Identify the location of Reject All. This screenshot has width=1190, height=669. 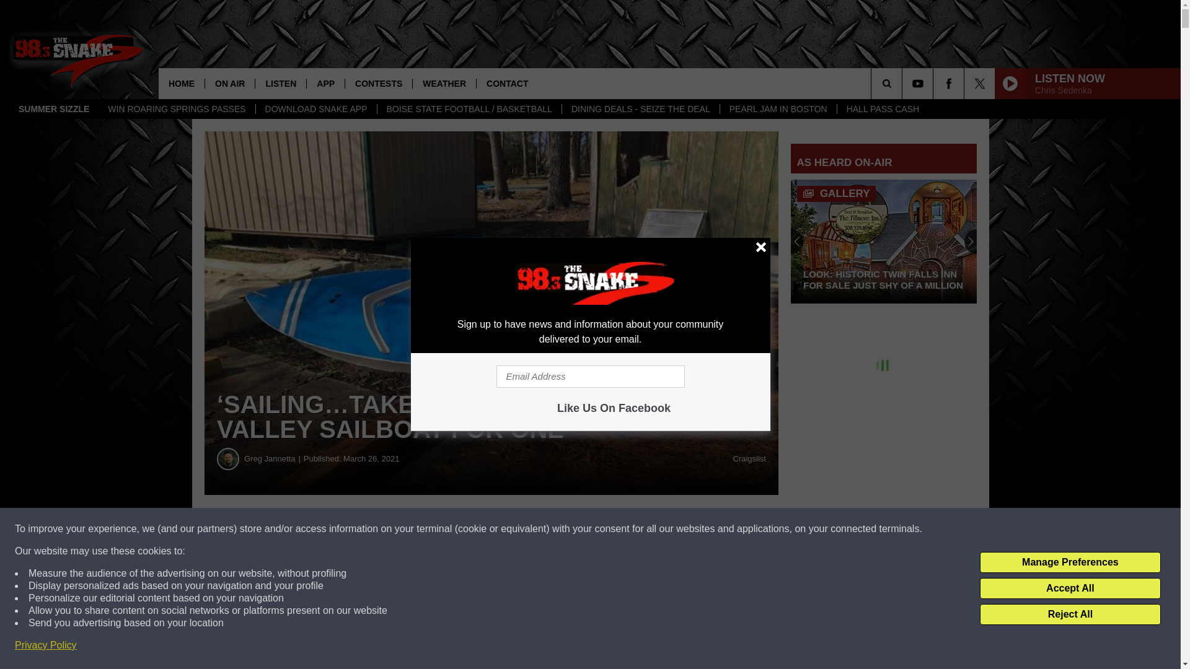
(1070, 614).